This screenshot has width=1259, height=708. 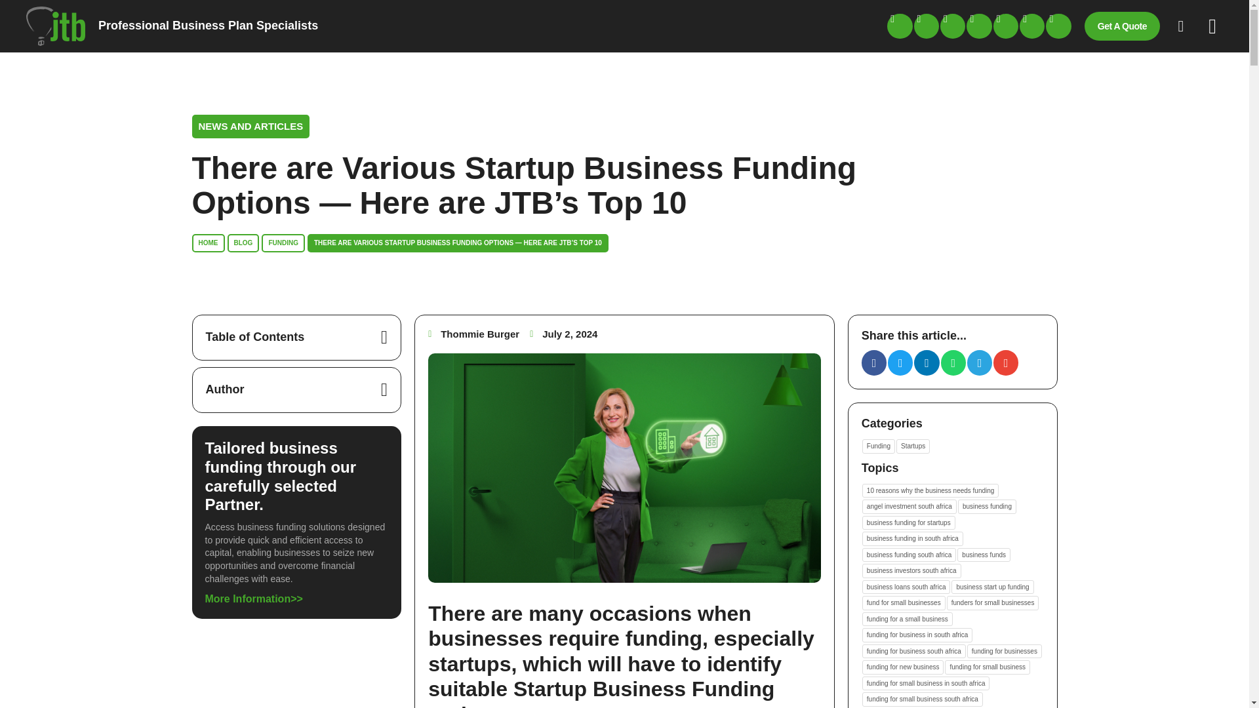 What do you see at coordinates (243, 243) in the screenshot?
I see `Blog` at bounding box center [243, 243].